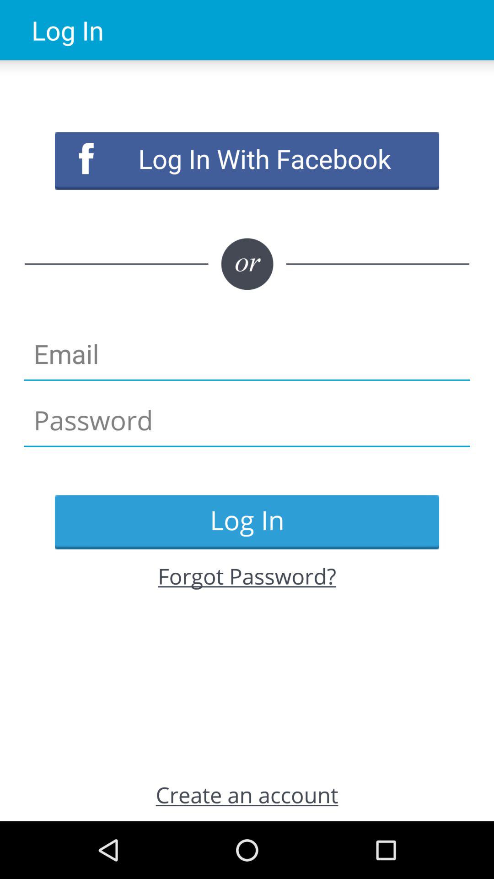 The width and height of the screenshot is (494, 879). What do you see at coordinates (247, 794) in the screenshot?
I see `press item below forgot password?` at bounding box center [247, 794].